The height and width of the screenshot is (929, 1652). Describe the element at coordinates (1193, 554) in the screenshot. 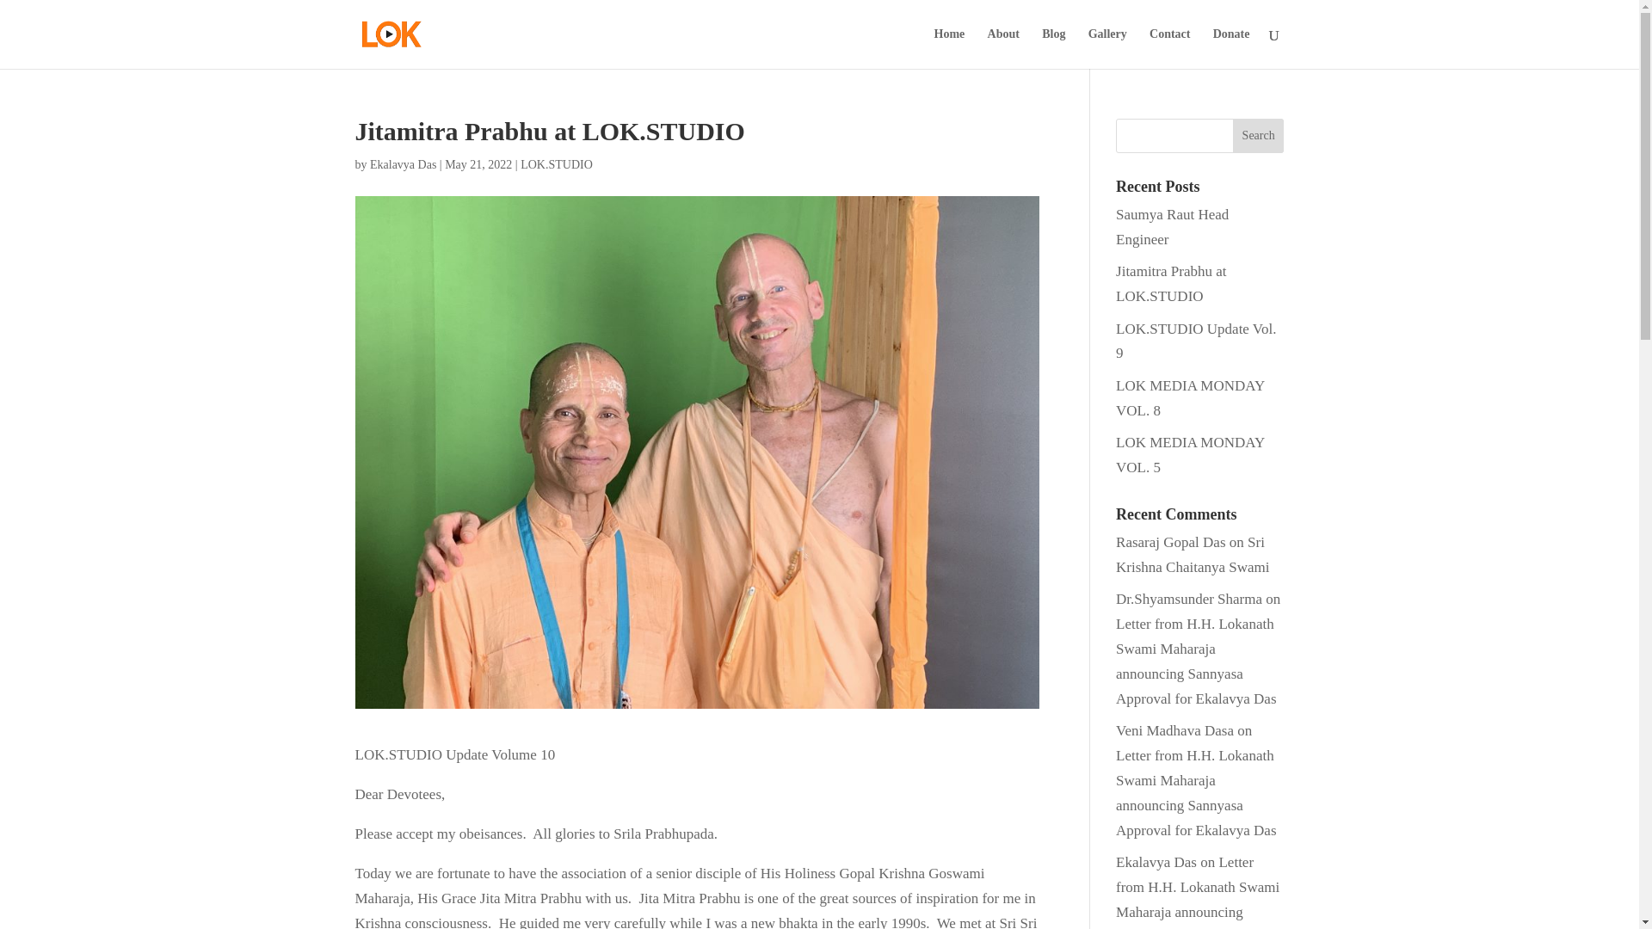

I see `Sri Krishna Chaitanya Swami` at that location.